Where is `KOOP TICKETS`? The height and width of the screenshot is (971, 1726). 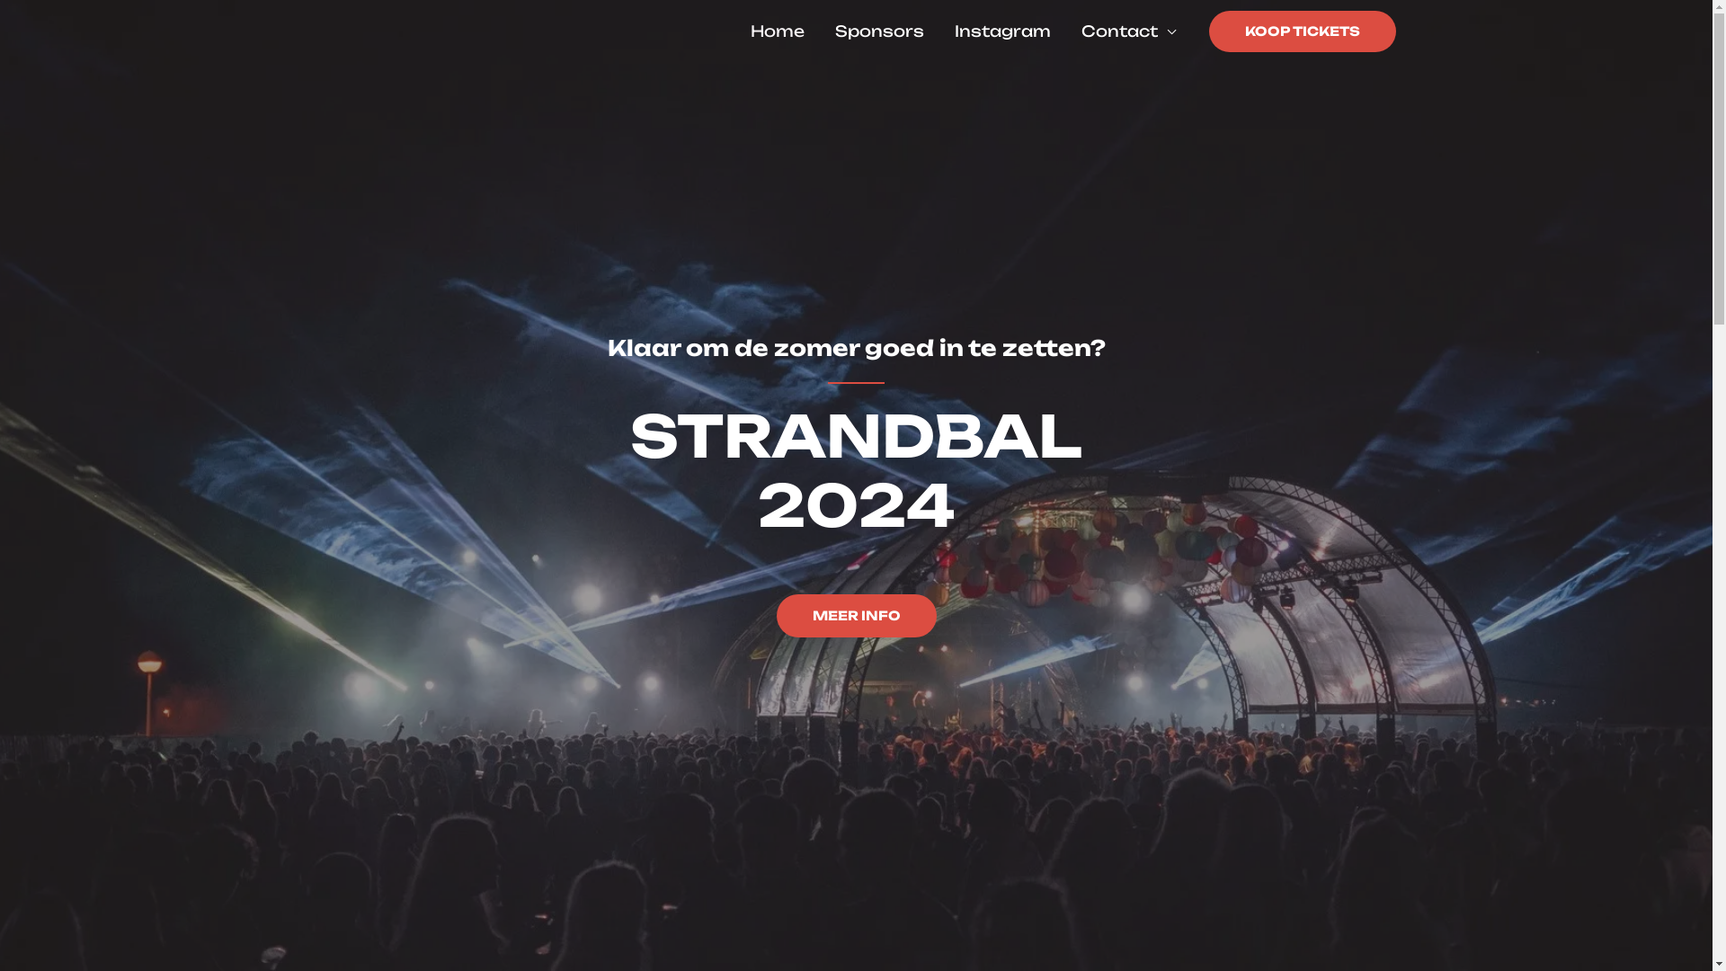
KOOP TICKETS is located at coordinates (1302, 31).